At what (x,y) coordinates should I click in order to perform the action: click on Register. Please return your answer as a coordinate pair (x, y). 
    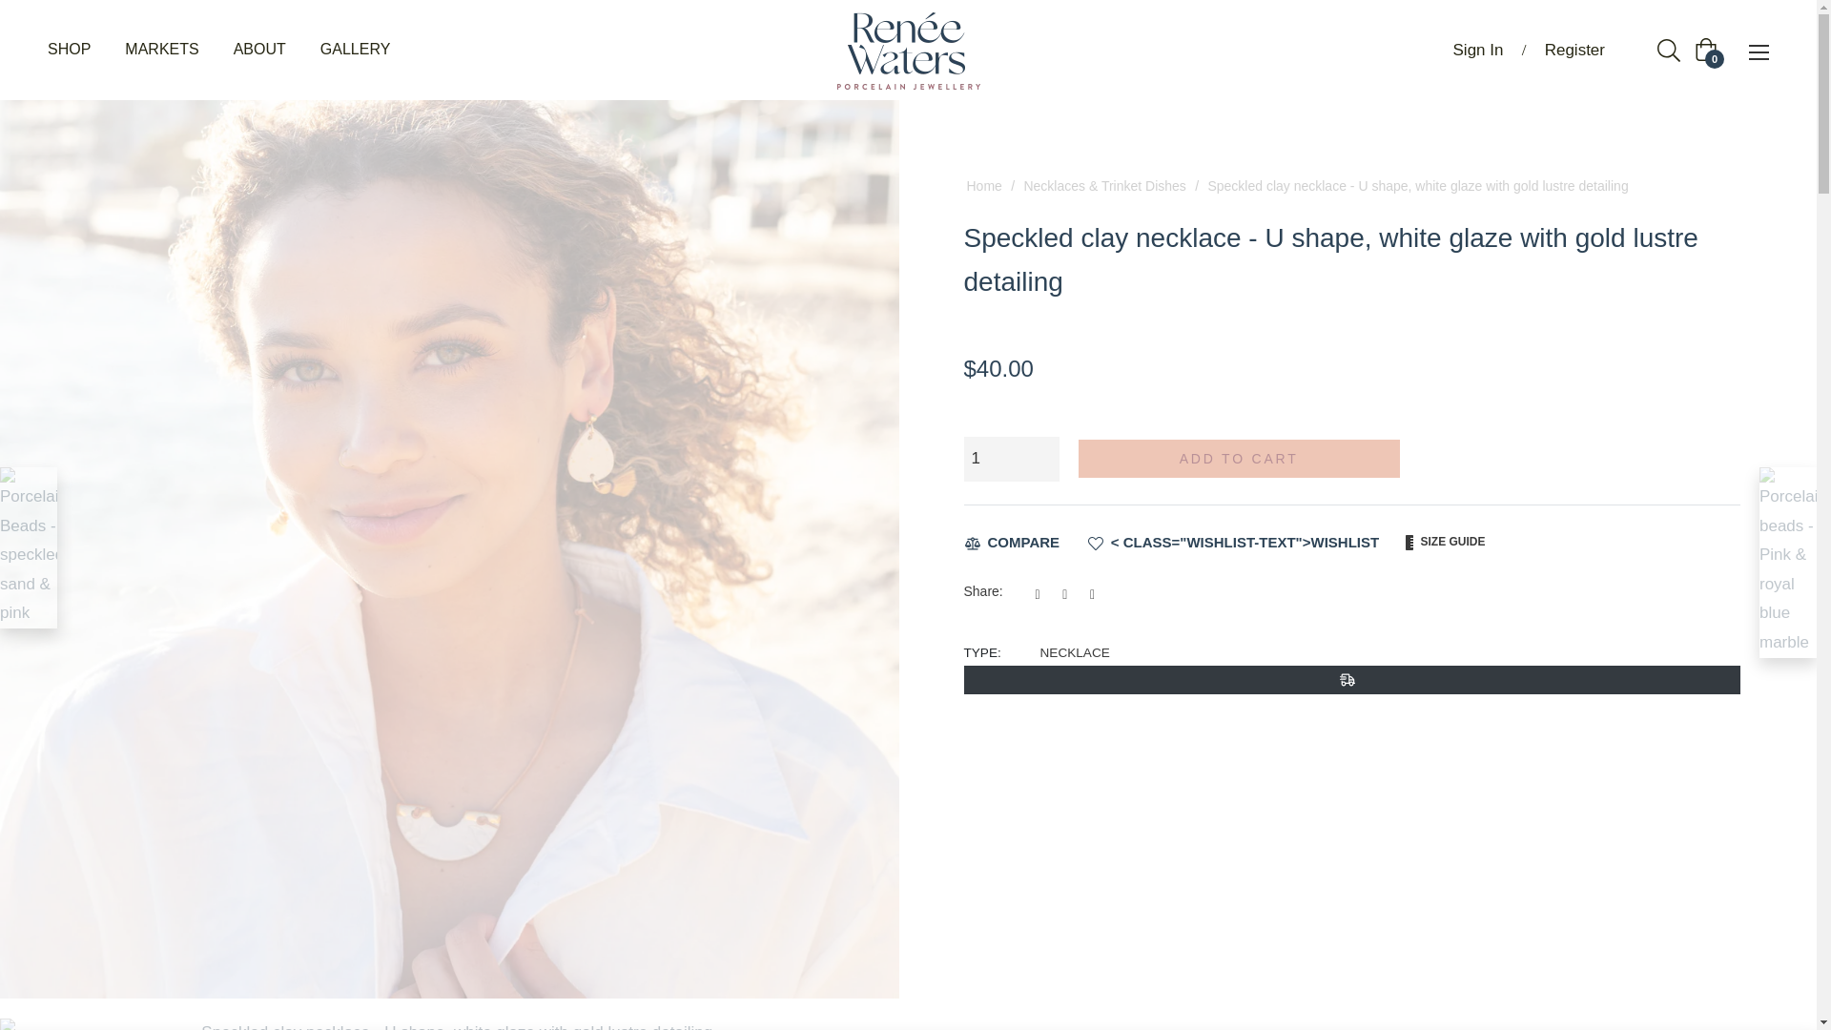
    Looking at the image, I should click on (1574, 50).